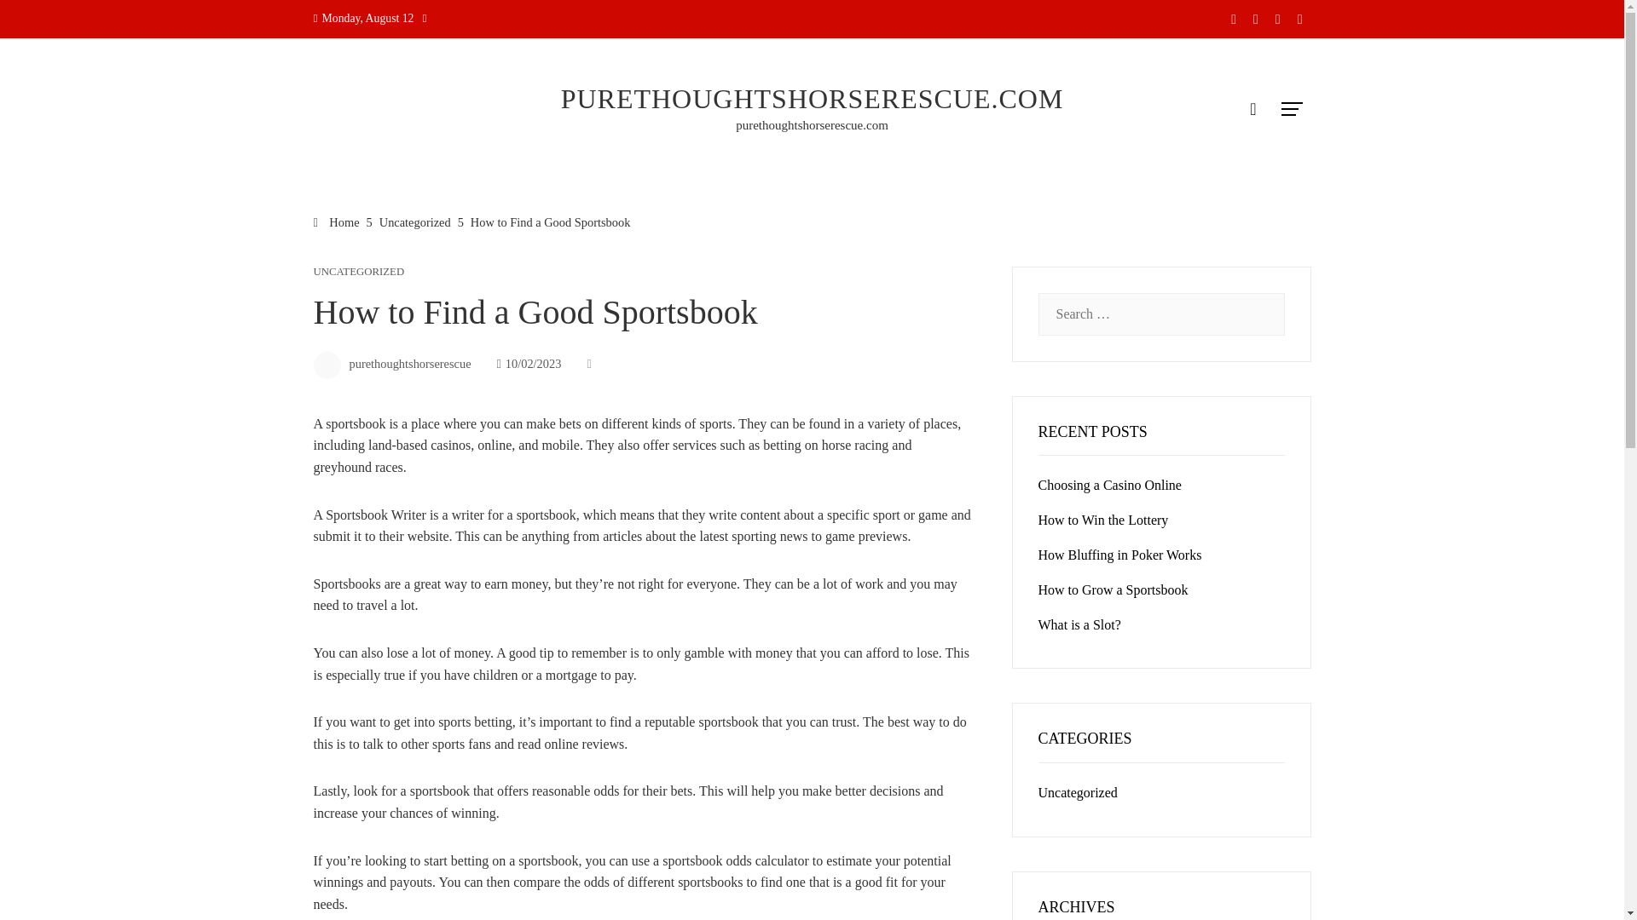 The height and width of the screenshot is (920, 1637). Describe the element at coordinates (1103, 520) in the screenshot. I see `How to Win the Lottery` at that location.